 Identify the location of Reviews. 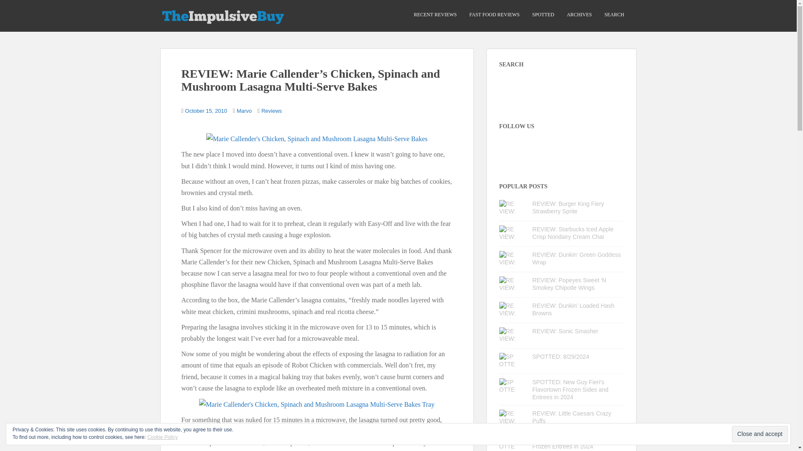
(271, 111).